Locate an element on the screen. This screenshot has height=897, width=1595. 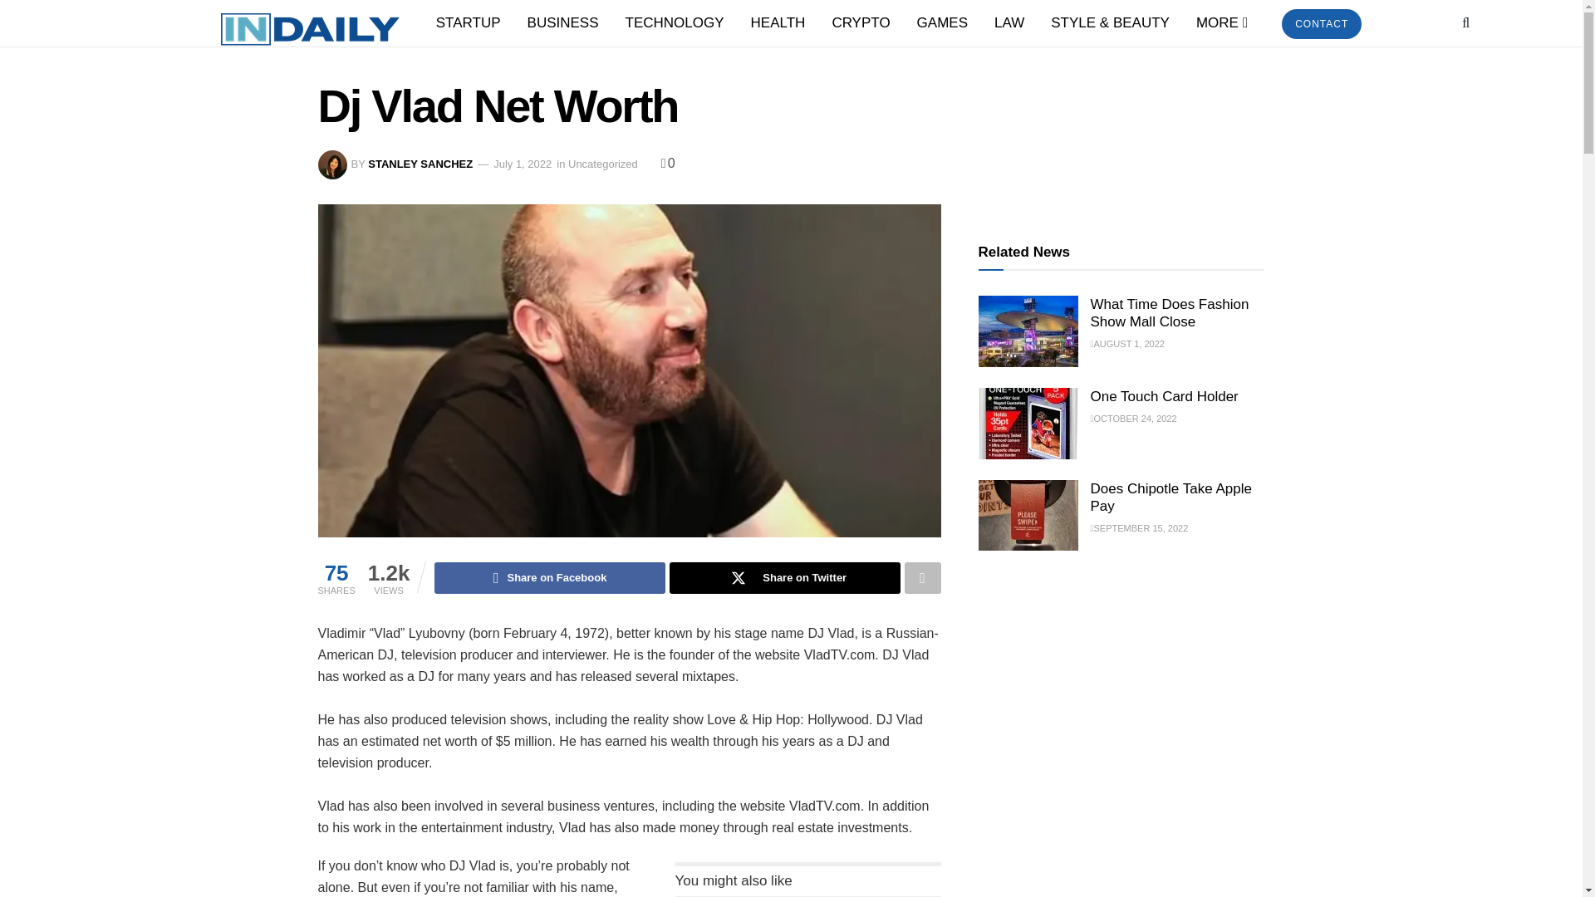
What Time Does Fashion Show Mall Close is located at coordinates (1028, 331).